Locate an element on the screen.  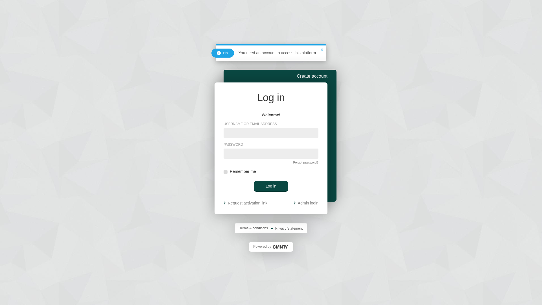
Forgot password? is located at coordinates (306, 162).